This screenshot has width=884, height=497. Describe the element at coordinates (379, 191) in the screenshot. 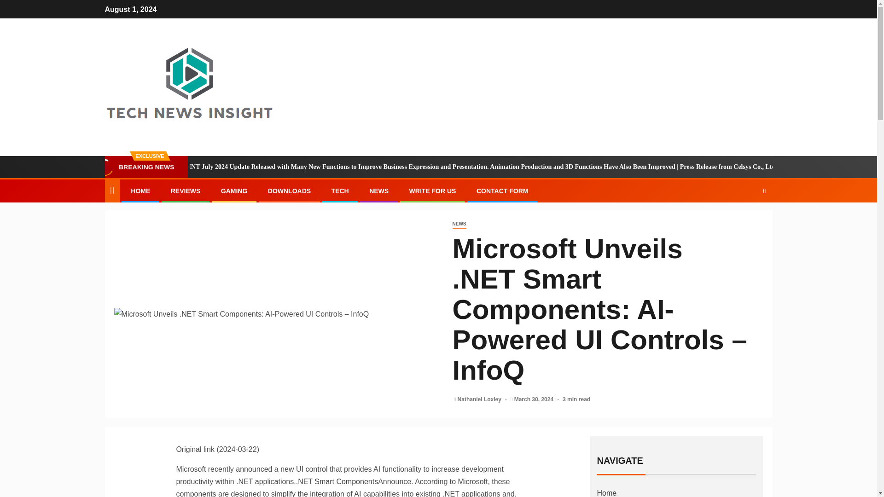

I see `NEWS` at that location.